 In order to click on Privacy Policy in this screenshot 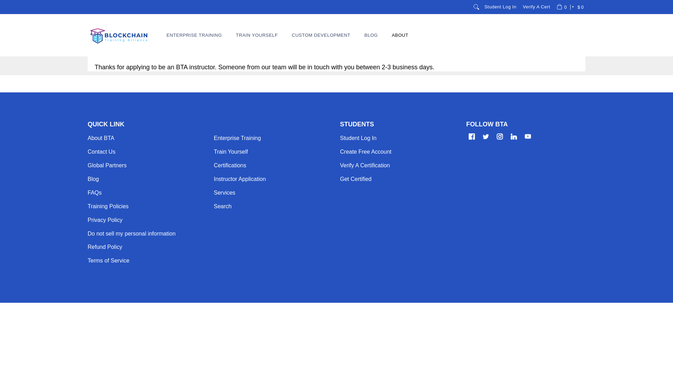, I will do `click(105, 220)`.